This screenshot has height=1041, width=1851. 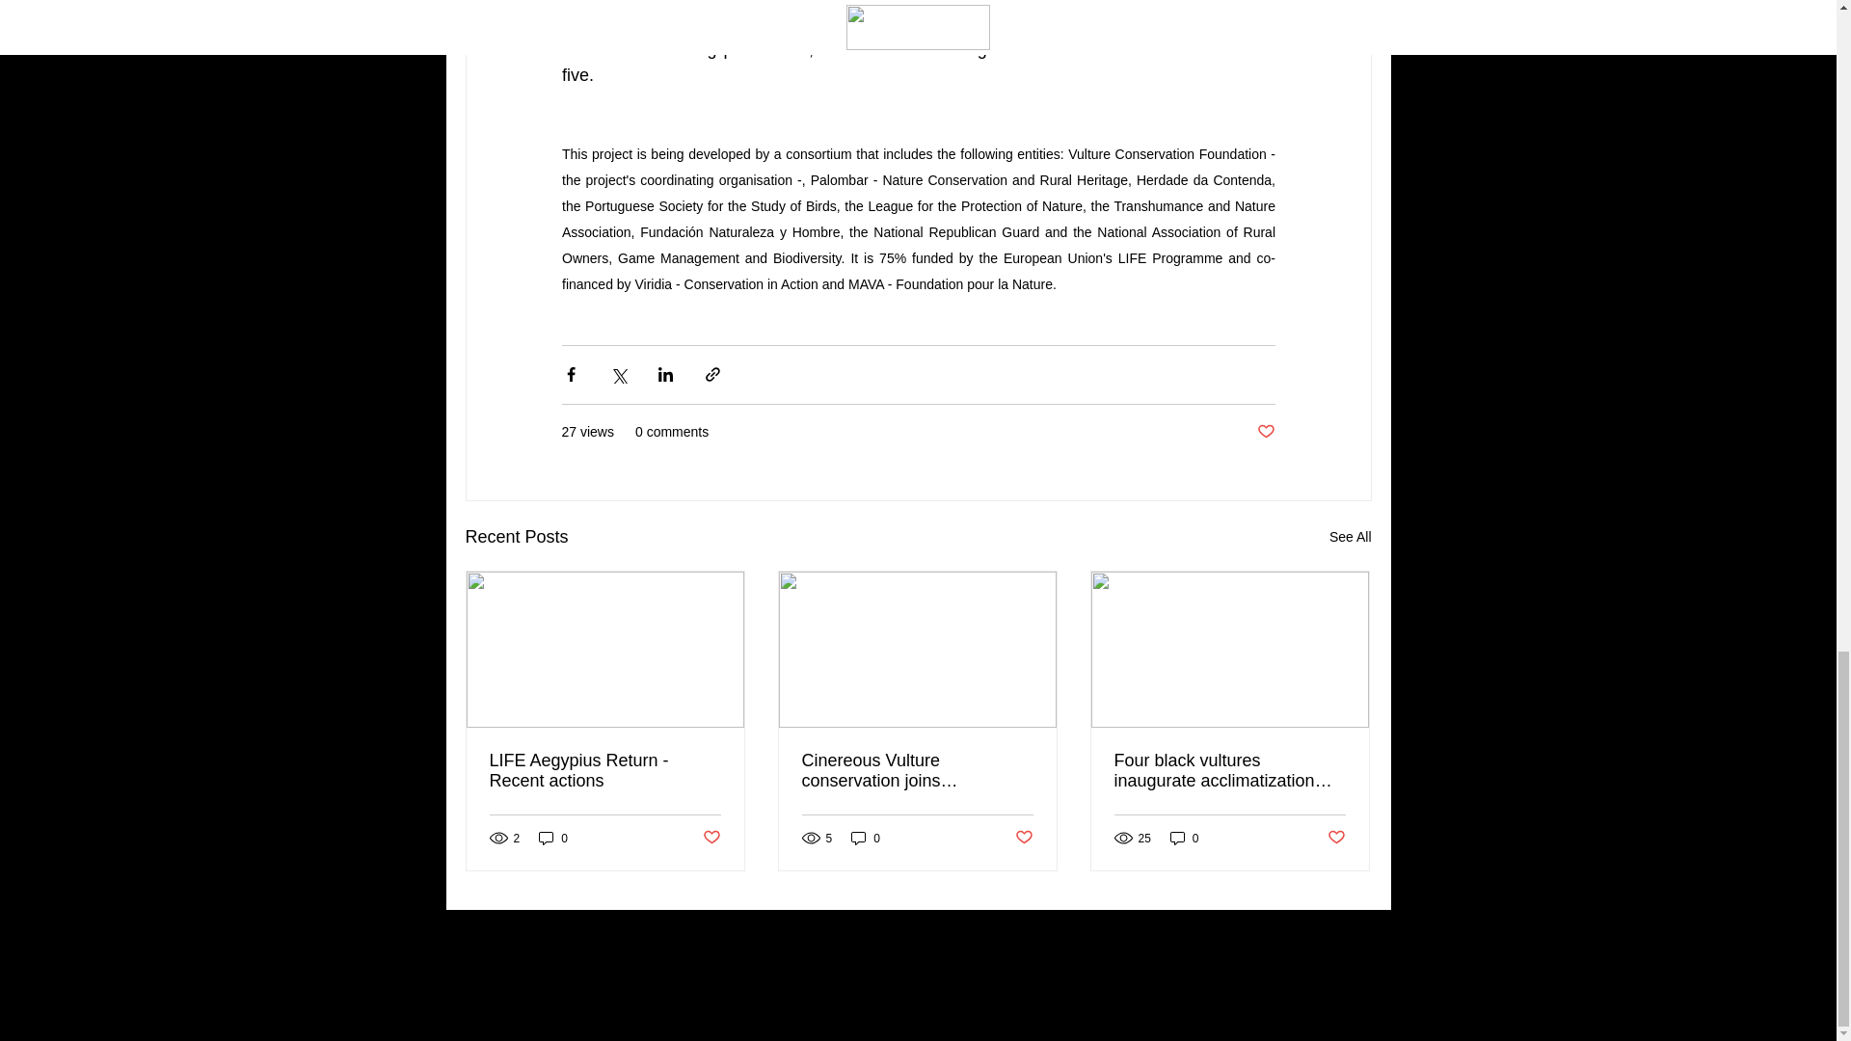 I want to click on LIFE Aegypius Return - Recent actions, so click(x=605, y=770).